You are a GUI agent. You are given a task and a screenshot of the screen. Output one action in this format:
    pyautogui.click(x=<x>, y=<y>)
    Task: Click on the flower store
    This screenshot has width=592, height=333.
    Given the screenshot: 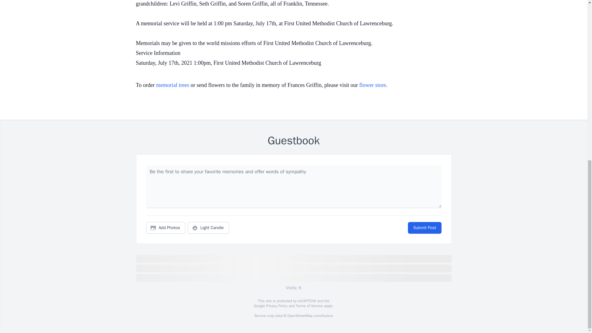 What is the action you would take?
    pyautogui.click(x=372, y=85)
    